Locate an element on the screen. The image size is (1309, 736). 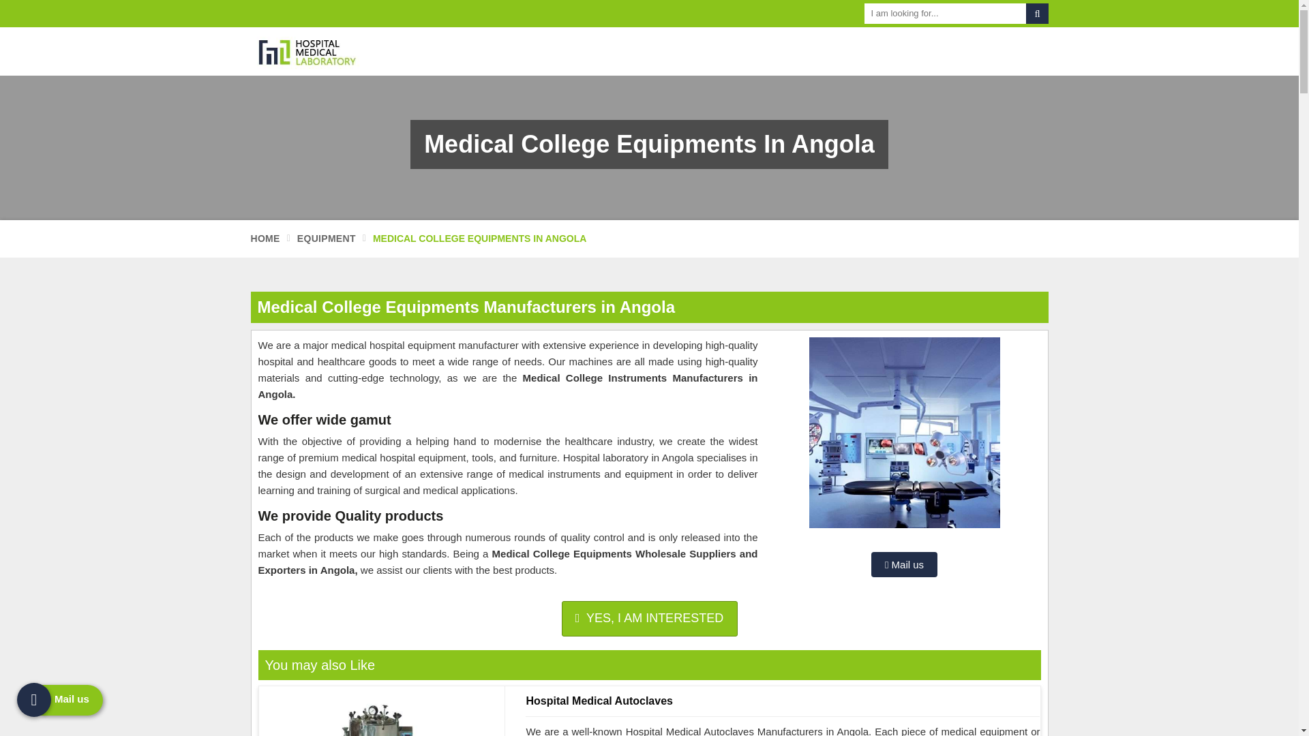
Mail us is located at coordinates (649, 619).